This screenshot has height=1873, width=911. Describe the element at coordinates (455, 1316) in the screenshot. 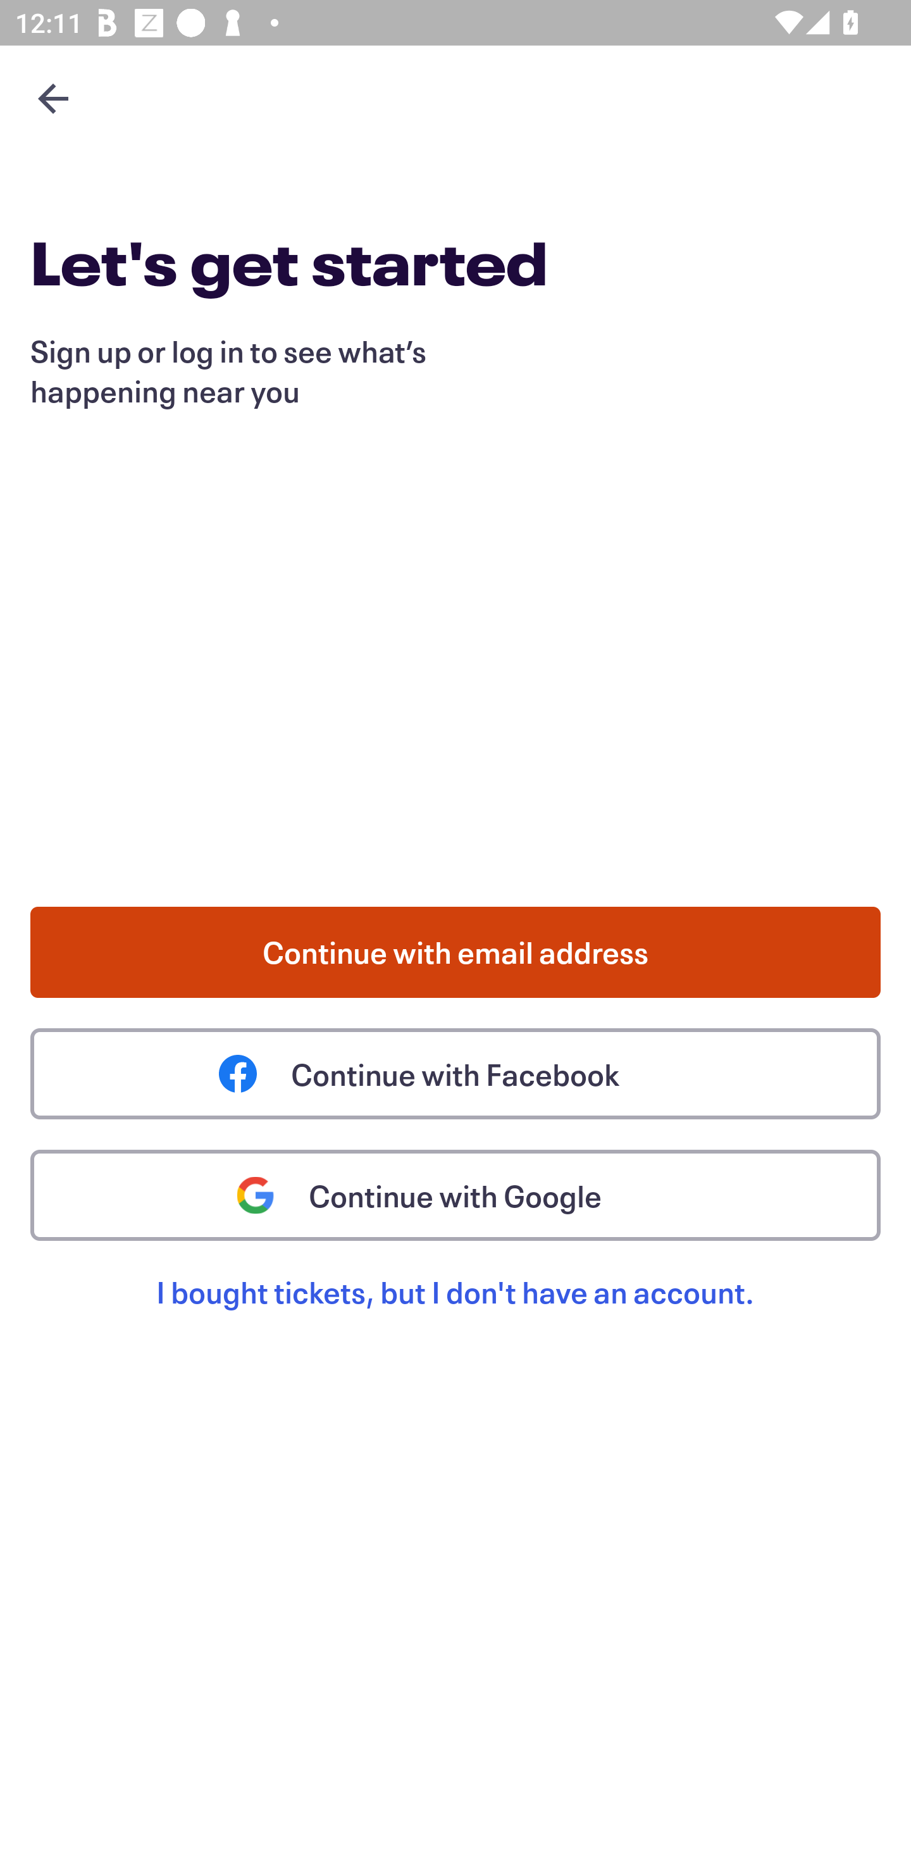

I see `I bought tickets, but I don't have an account.` at that location.